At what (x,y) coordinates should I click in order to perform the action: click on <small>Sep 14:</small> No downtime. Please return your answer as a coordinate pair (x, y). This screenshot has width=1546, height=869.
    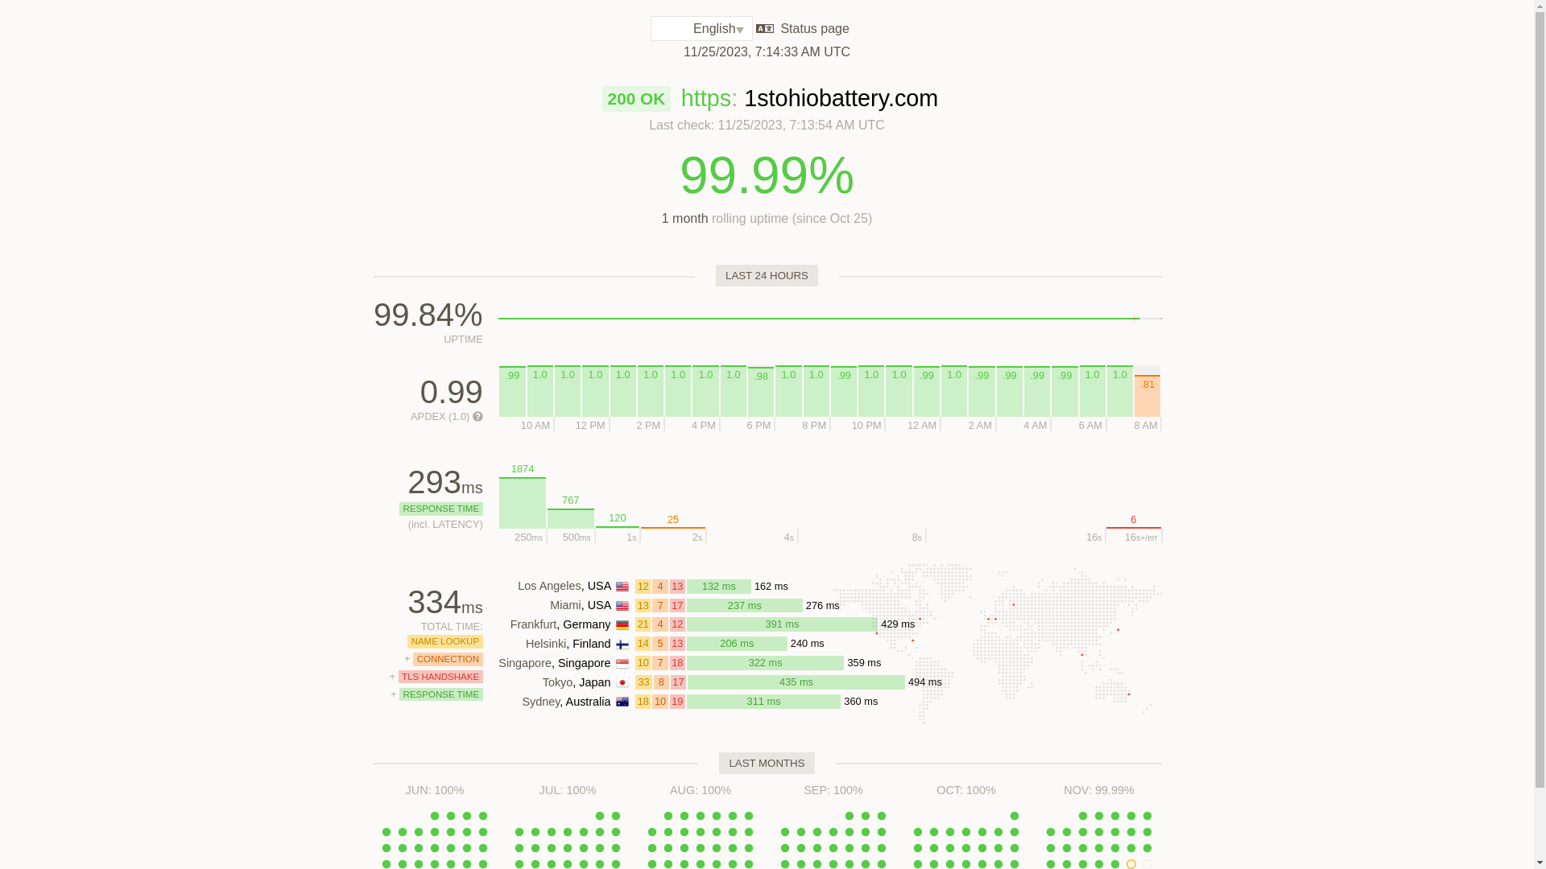
    Looking at the image, I should click on (833, 848).